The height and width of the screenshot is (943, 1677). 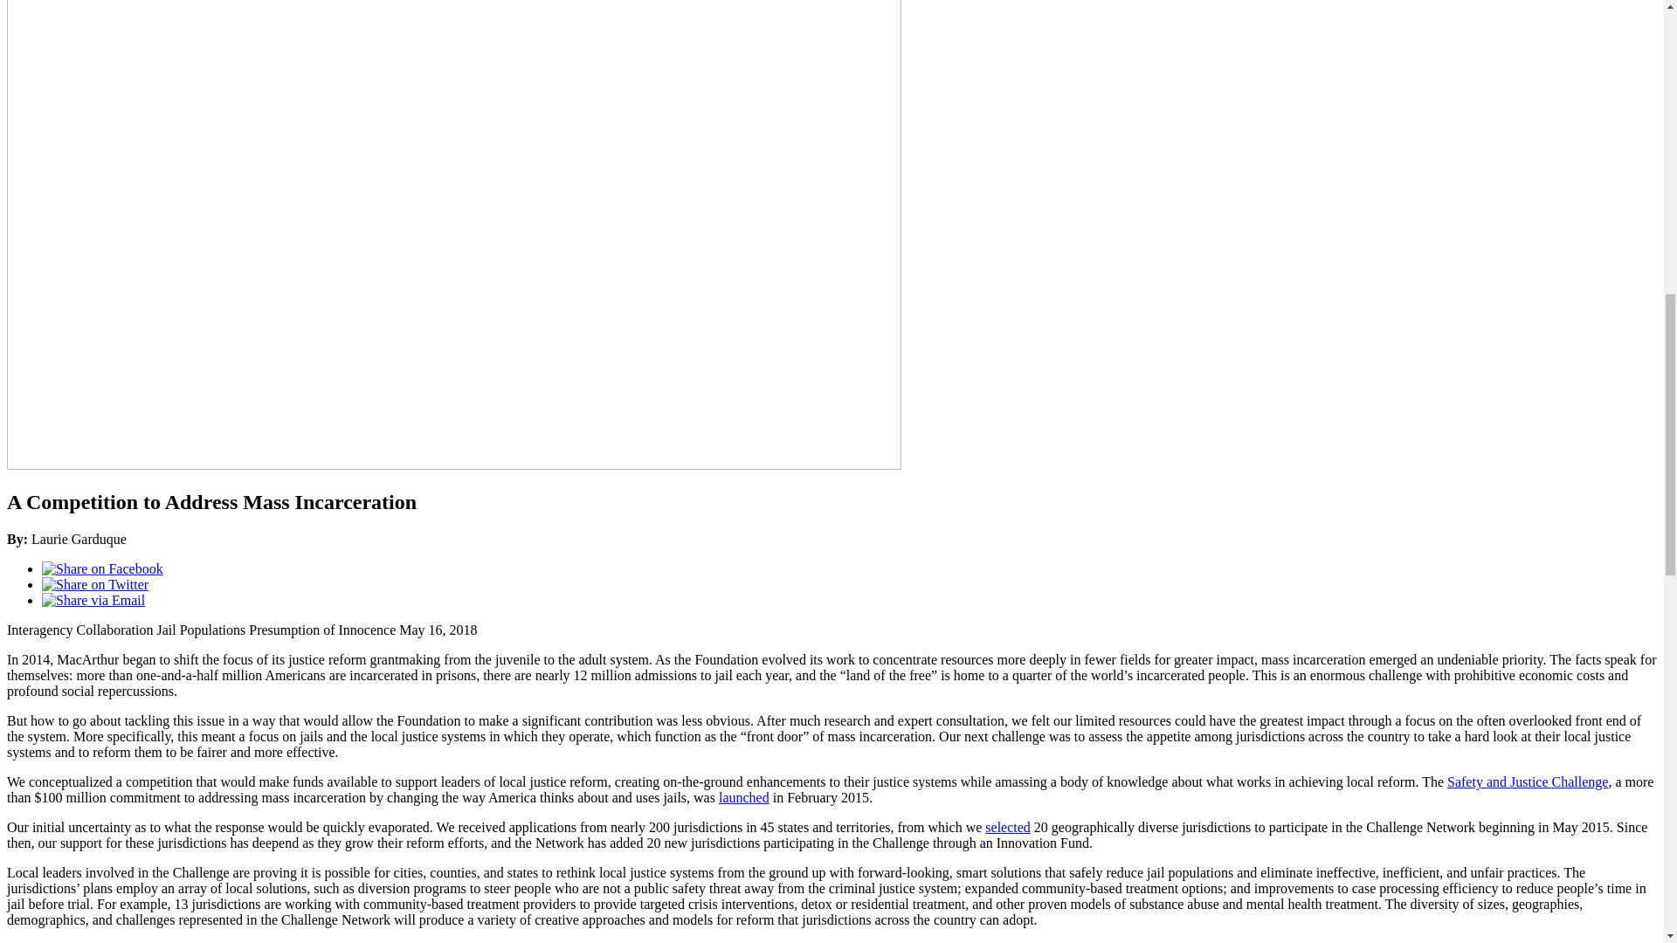 What do you see at coordinates (1527, 781) in the screenshot?
I see `Safety and Justice Challenge` at bounding box center [1527, 781].